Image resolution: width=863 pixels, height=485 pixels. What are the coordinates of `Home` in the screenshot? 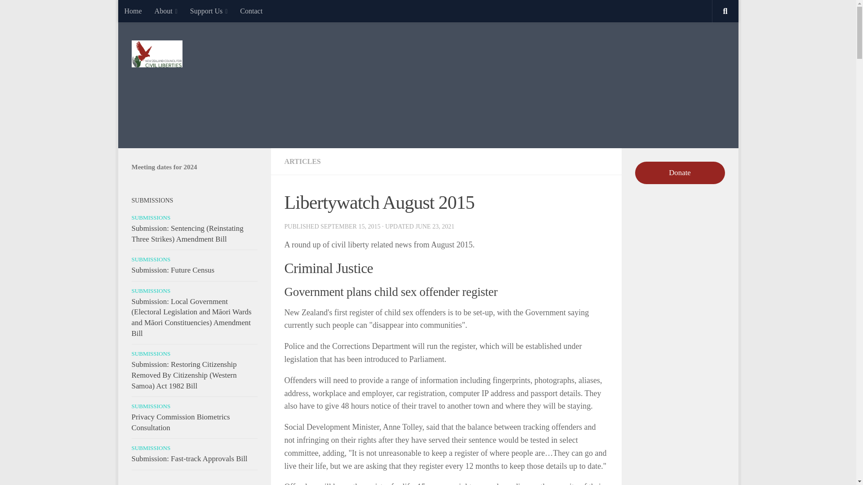 It's located at (132, 11).